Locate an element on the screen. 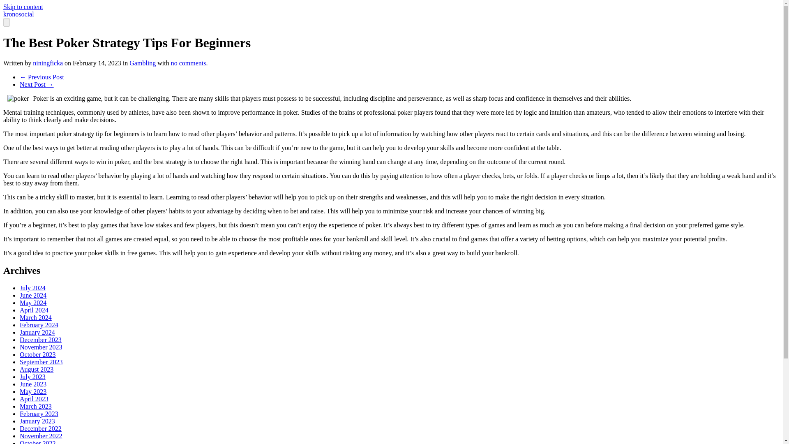  September 2023 is located at coordinates (41, 362).